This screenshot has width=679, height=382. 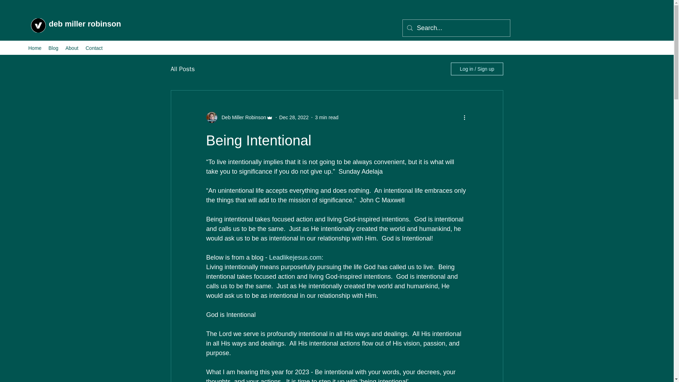 I want to click on Home, so click(x=35, y=48).